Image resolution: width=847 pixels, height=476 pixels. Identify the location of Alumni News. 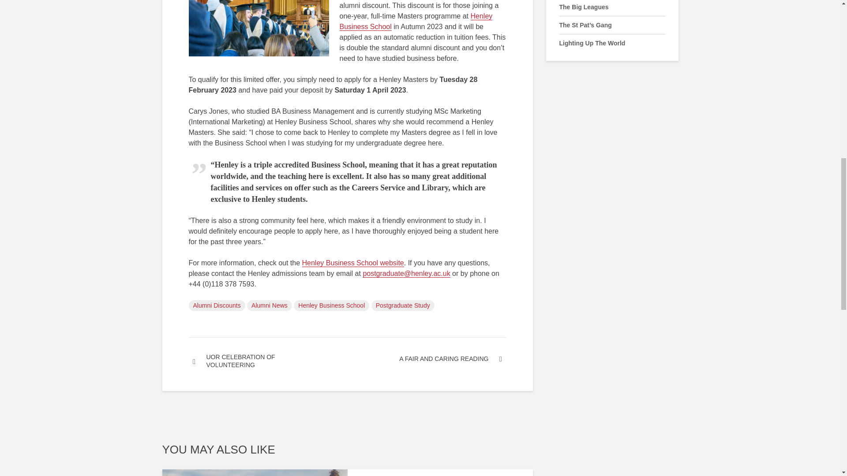
(270, 306).